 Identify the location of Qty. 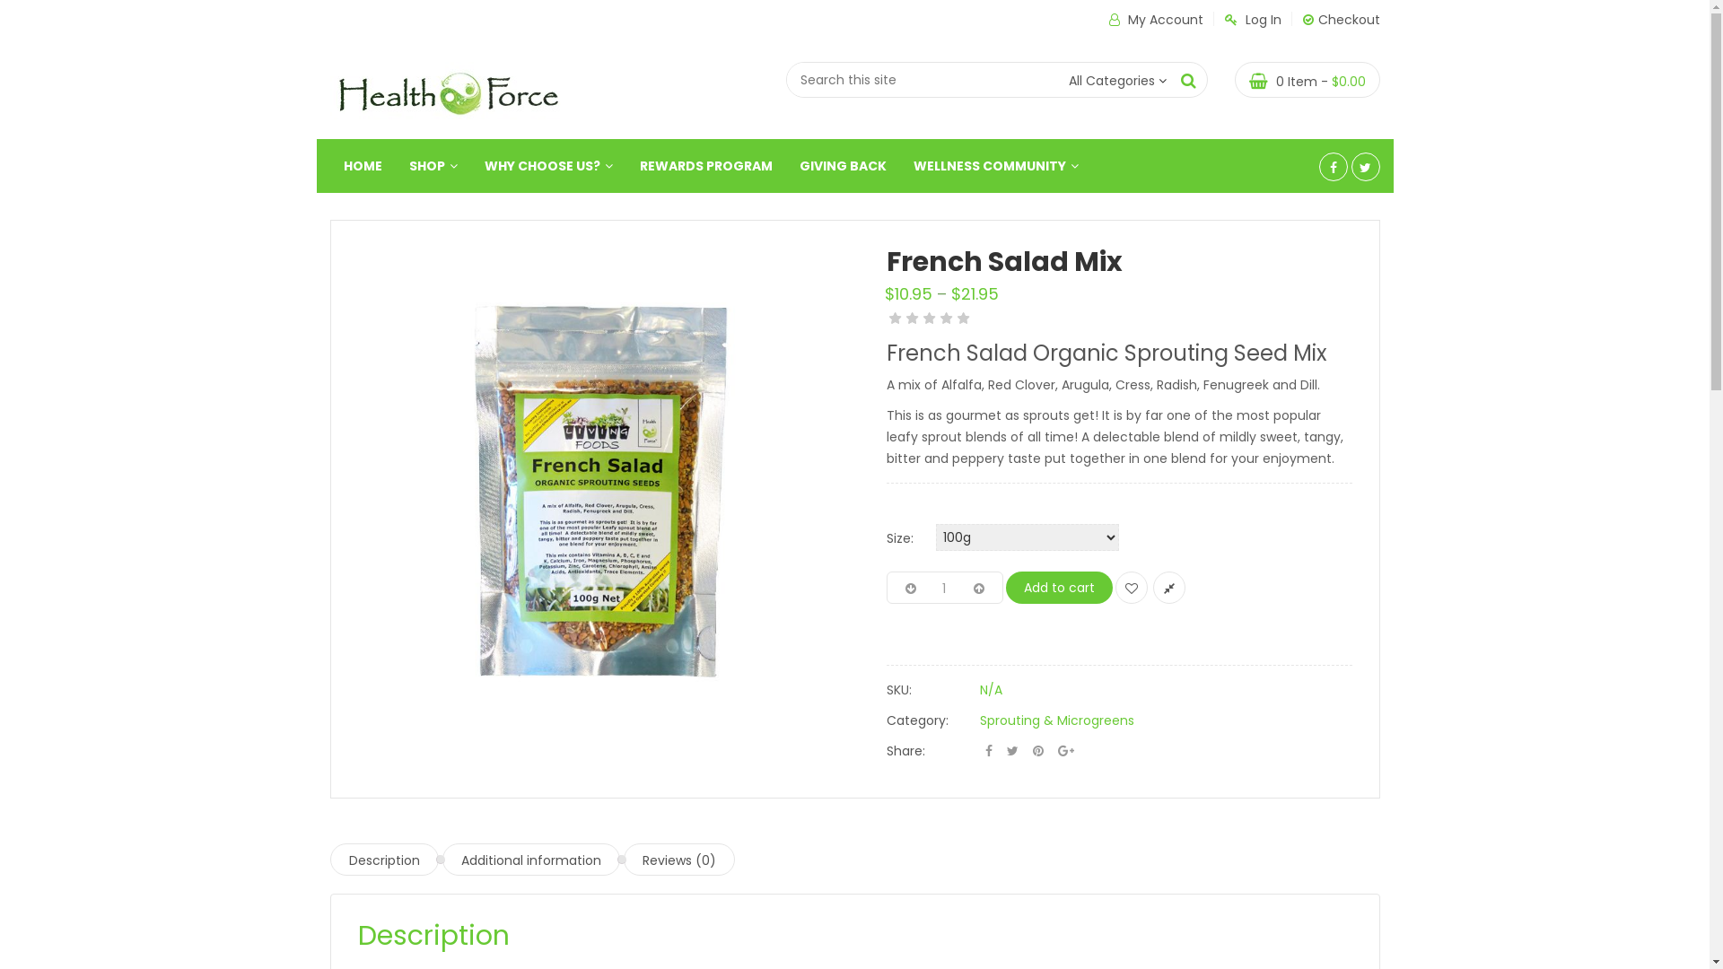
(944, 589).